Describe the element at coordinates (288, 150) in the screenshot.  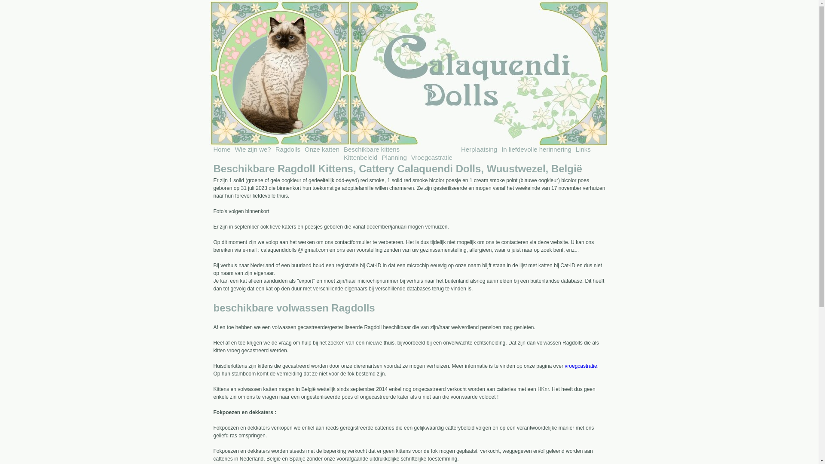
I see `Ragdolls` at that location.